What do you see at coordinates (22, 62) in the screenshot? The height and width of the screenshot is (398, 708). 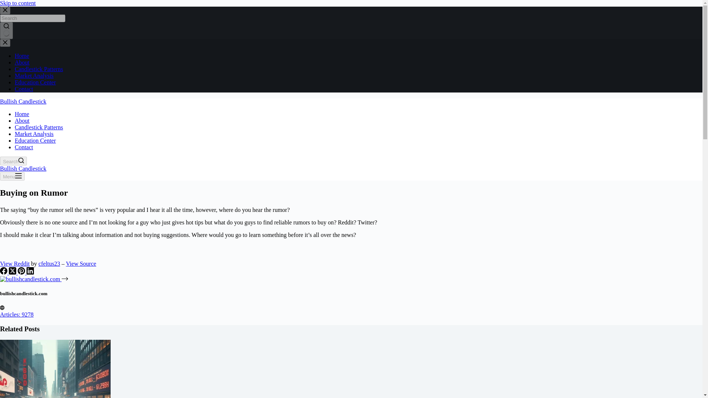 I see `About` at bounding box center [22, 62].